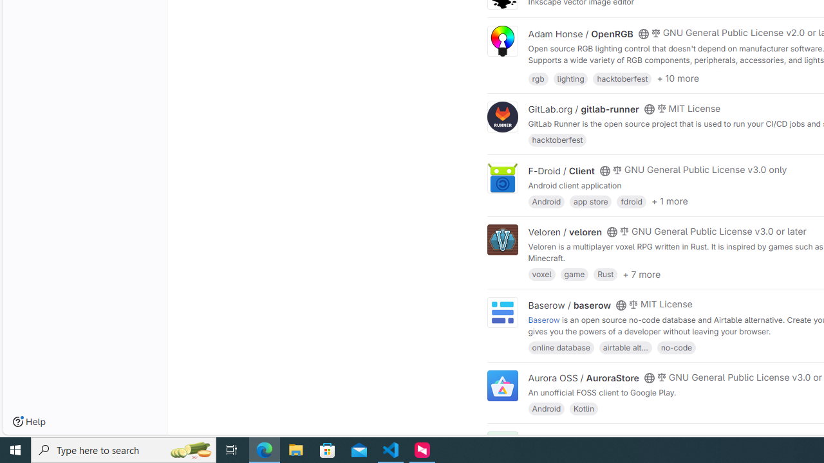 This screenshot has width=824, height=463. What do you see at coordinates (583, 377) in the screenshot?
I see `Aurora OSS / AuroraStore` at bounding box center [583, 377].